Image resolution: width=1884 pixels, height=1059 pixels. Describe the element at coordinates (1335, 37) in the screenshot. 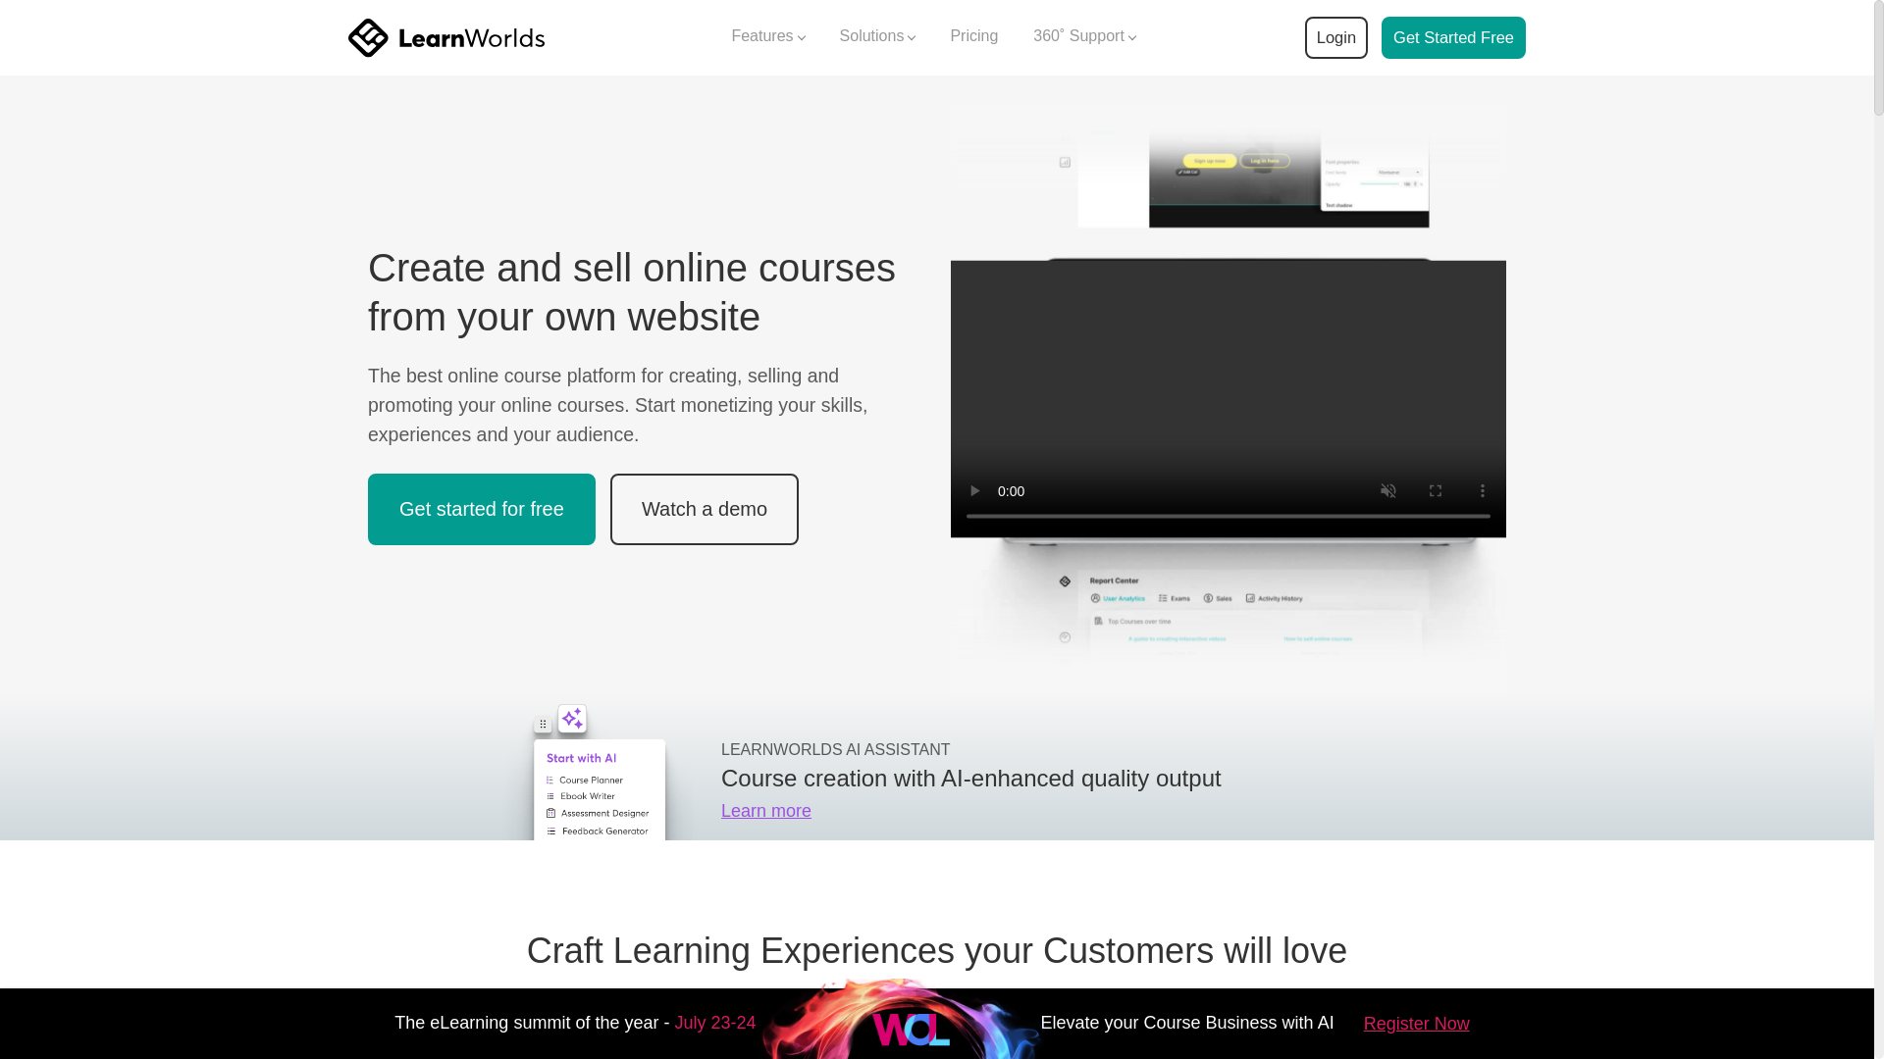

I see `Login to your LearnWorlds account` at that location.